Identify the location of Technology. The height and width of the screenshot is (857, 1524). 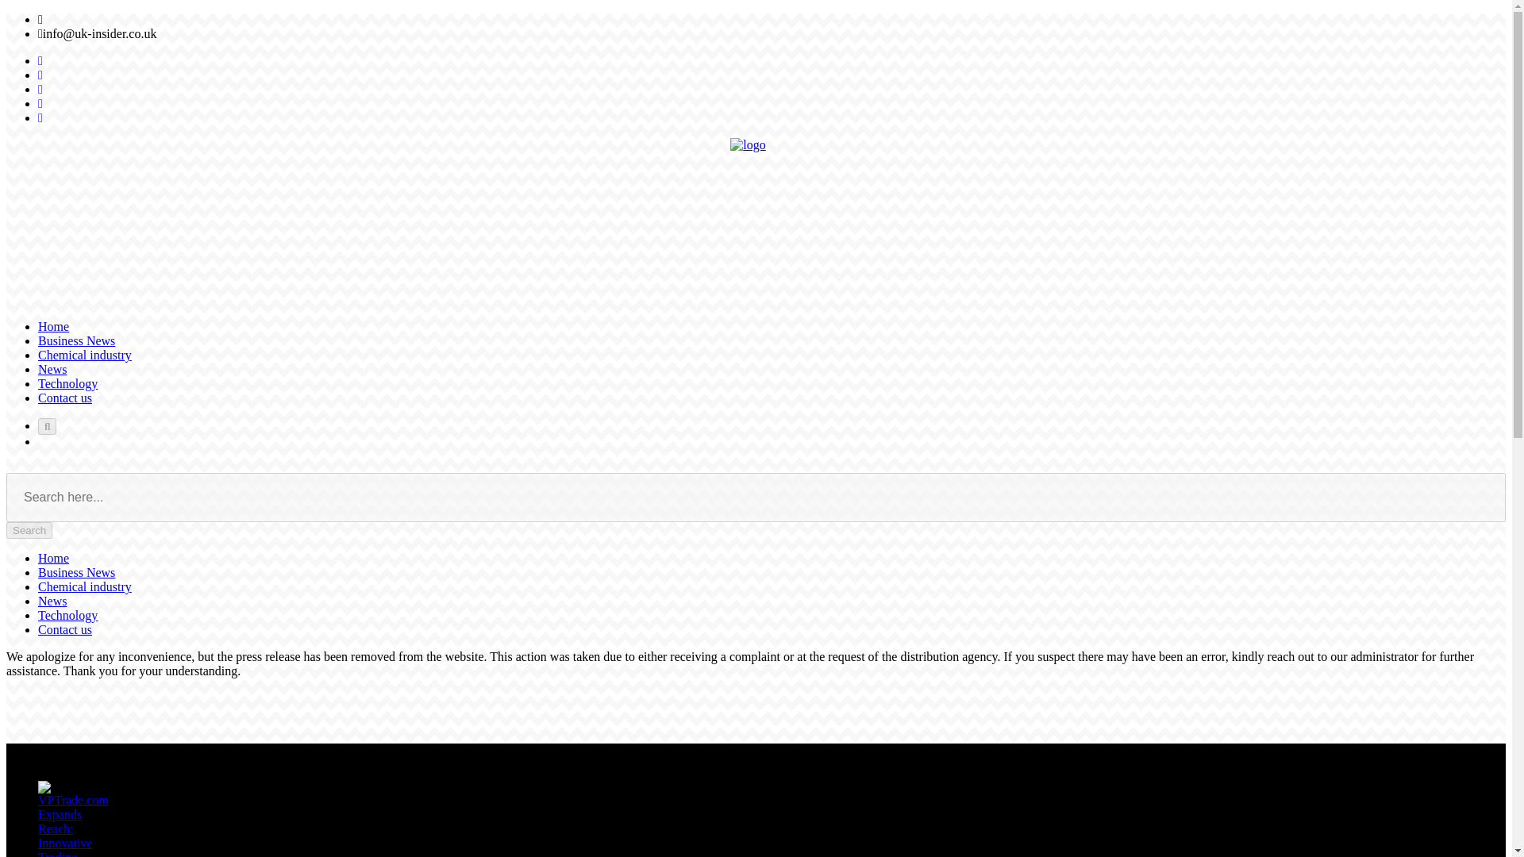
(67, 615).